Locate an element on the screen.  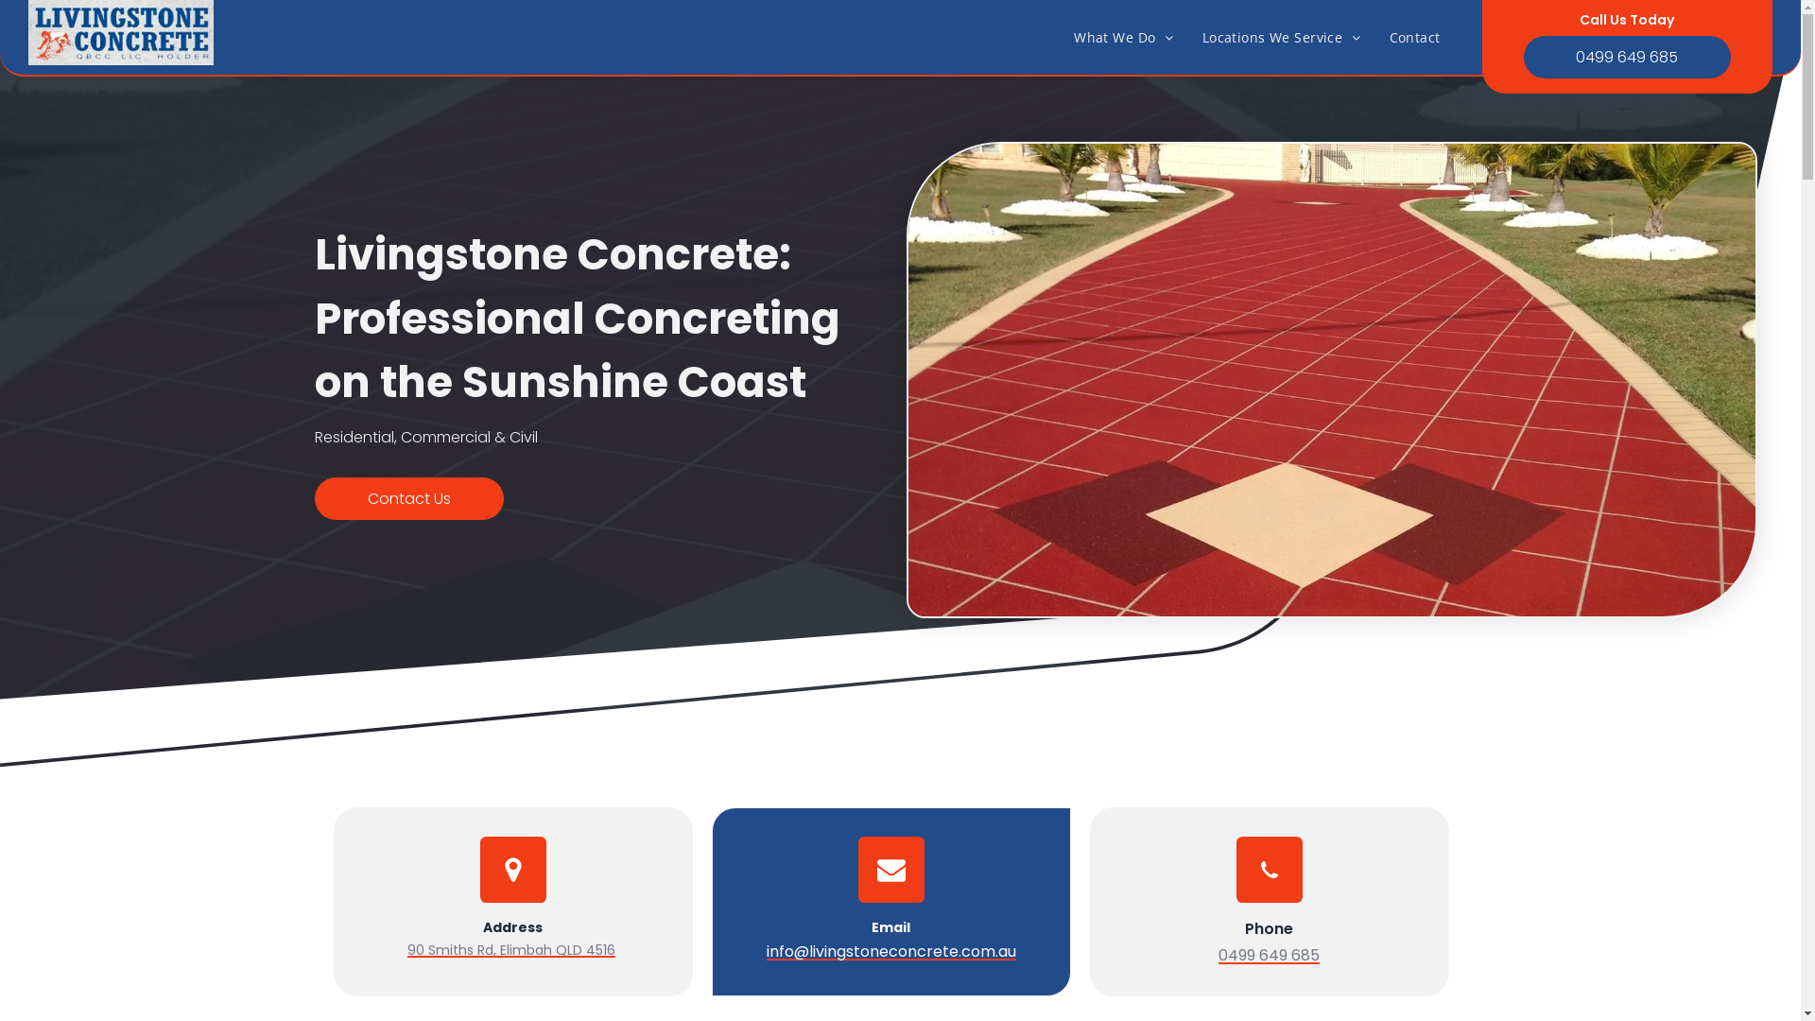
90 Smiths Rd, Elimbah QLD 4516 is located at coordinates (510, 950).